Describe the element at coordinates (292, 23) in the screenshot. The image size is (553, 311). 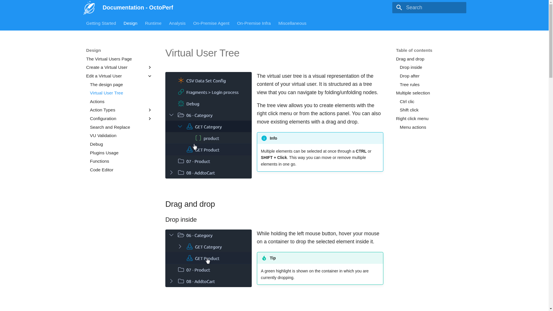
I see `Miscellaneous` at that location.